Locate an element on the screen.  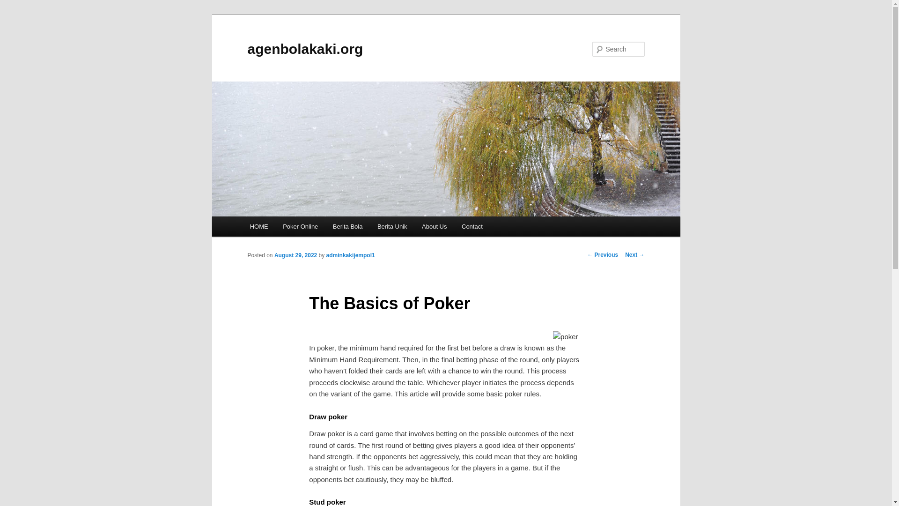
agenbolakaki.org is located at coordinates (305, 49).